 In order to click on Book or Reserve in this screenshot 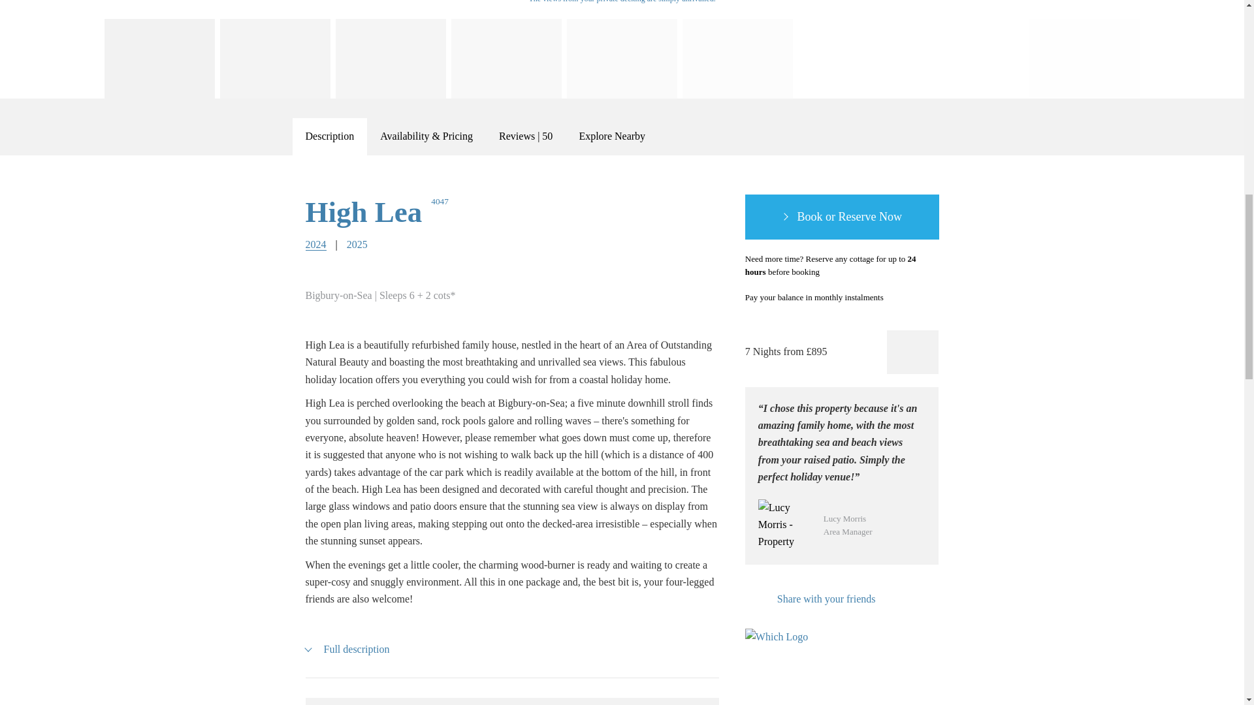, I will do `click(842, 217)`.